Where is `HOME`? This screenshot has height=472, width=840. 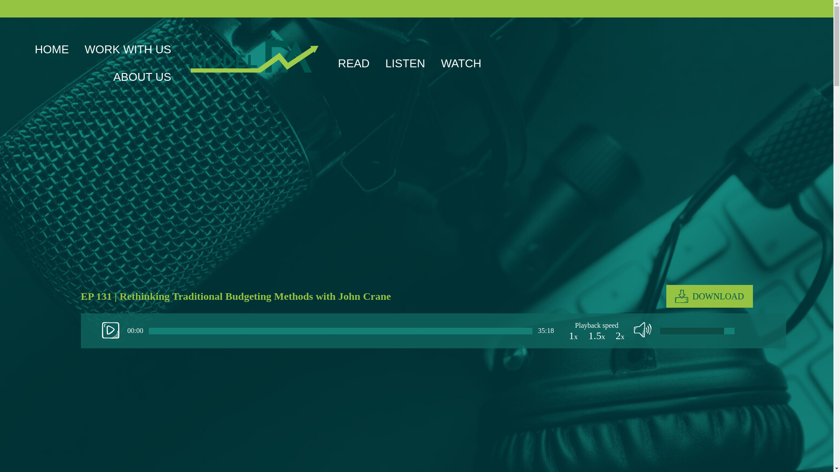 HOME is located at coordinates (52, 49).